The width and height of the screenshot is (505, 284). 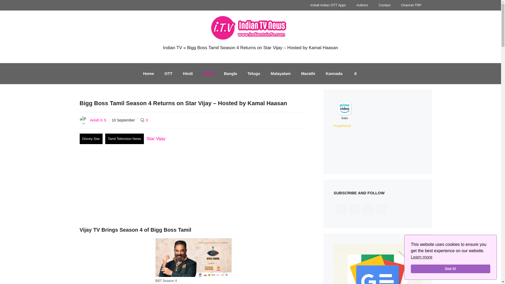 What do you see at coordinates (385, 5) in the screenshot?
I see `Contact Us` at bounding box center [385, 5].